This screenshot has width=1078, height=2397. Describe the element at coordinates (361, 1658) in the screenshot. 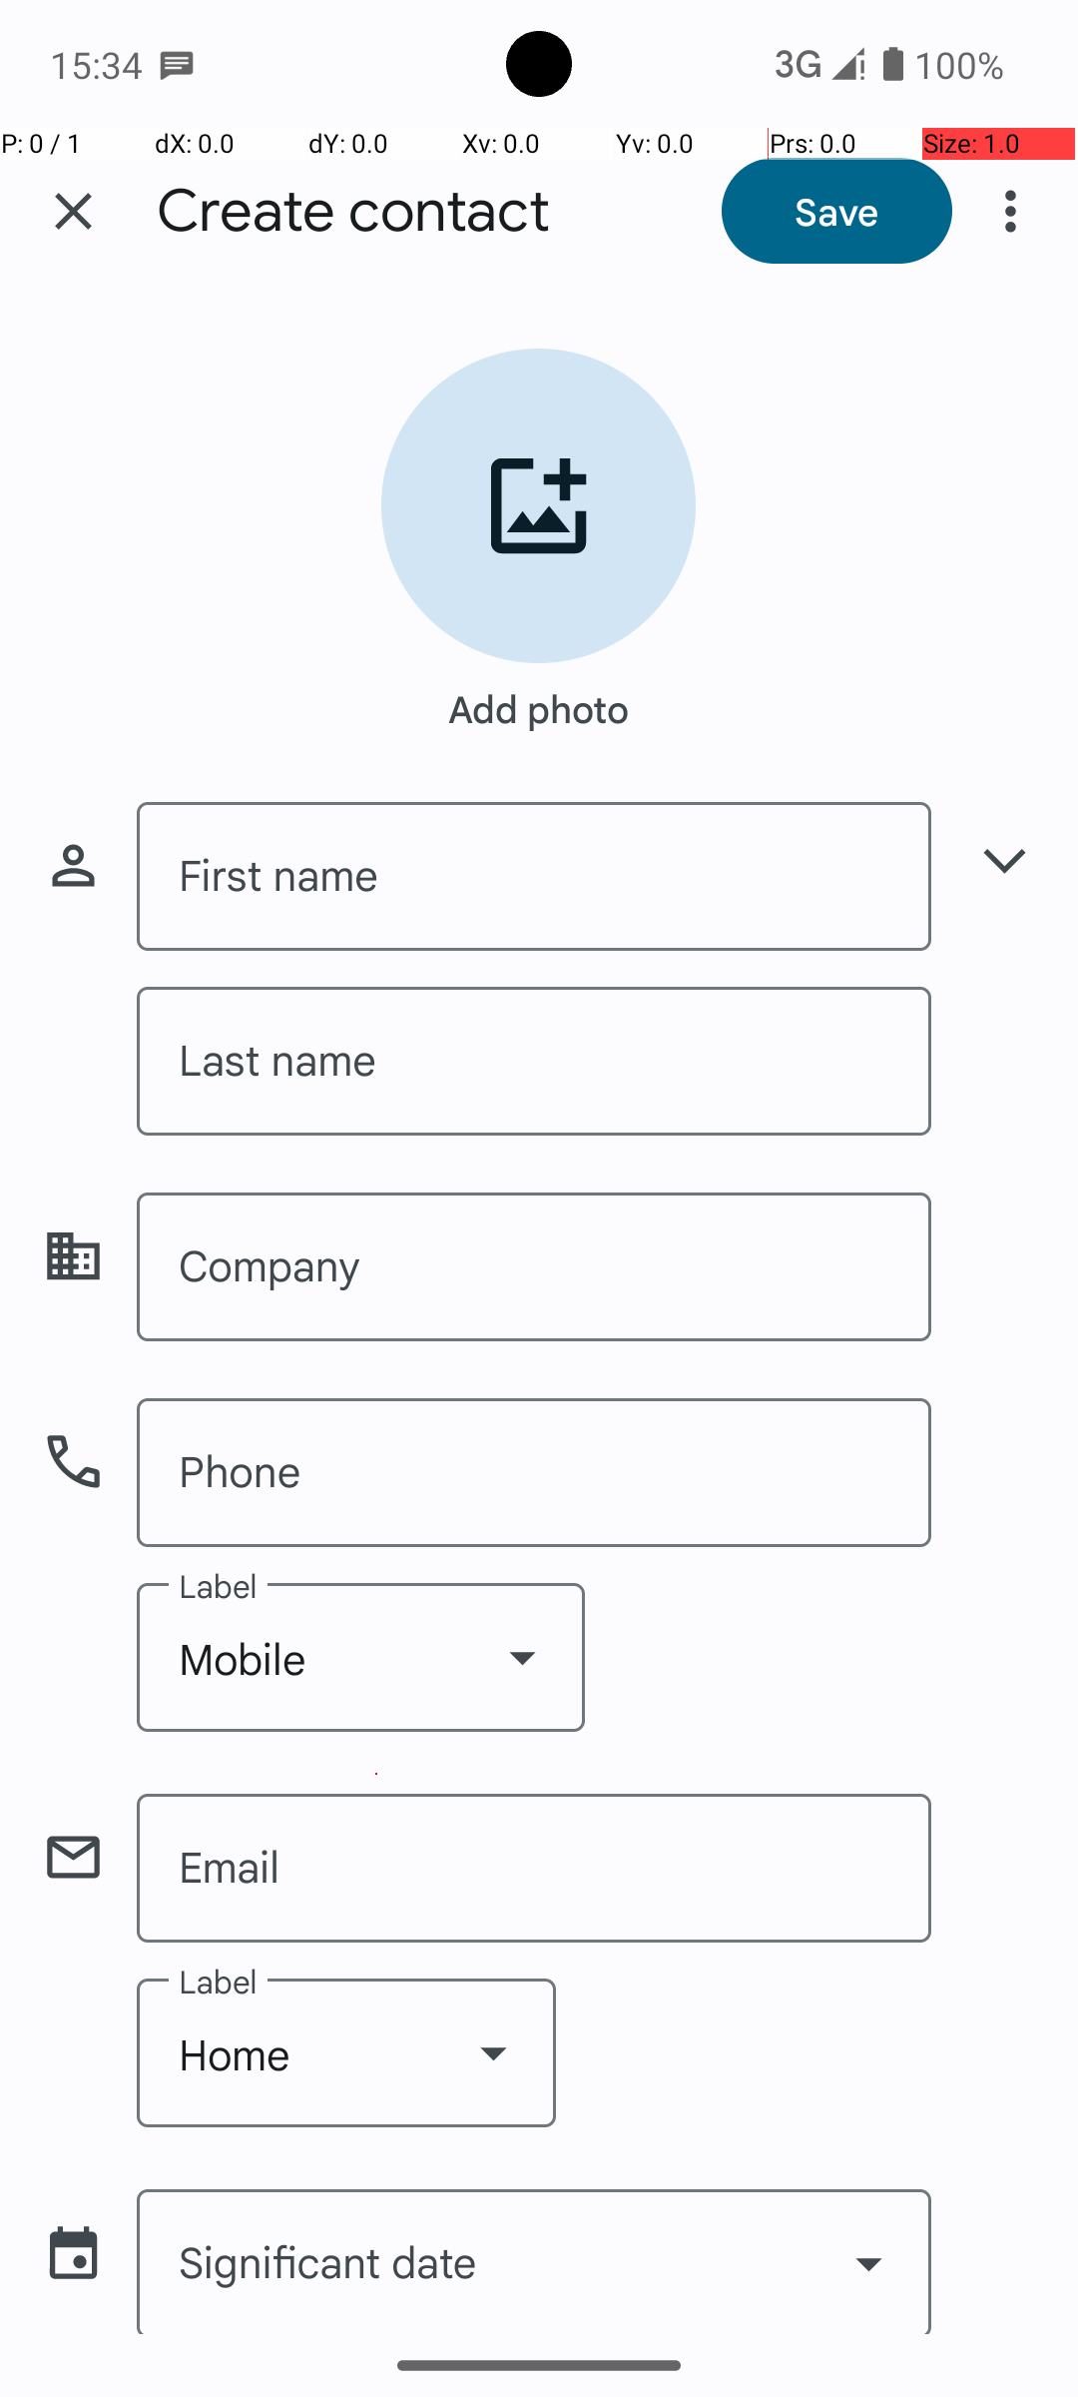

I see `Mobile` at that location.